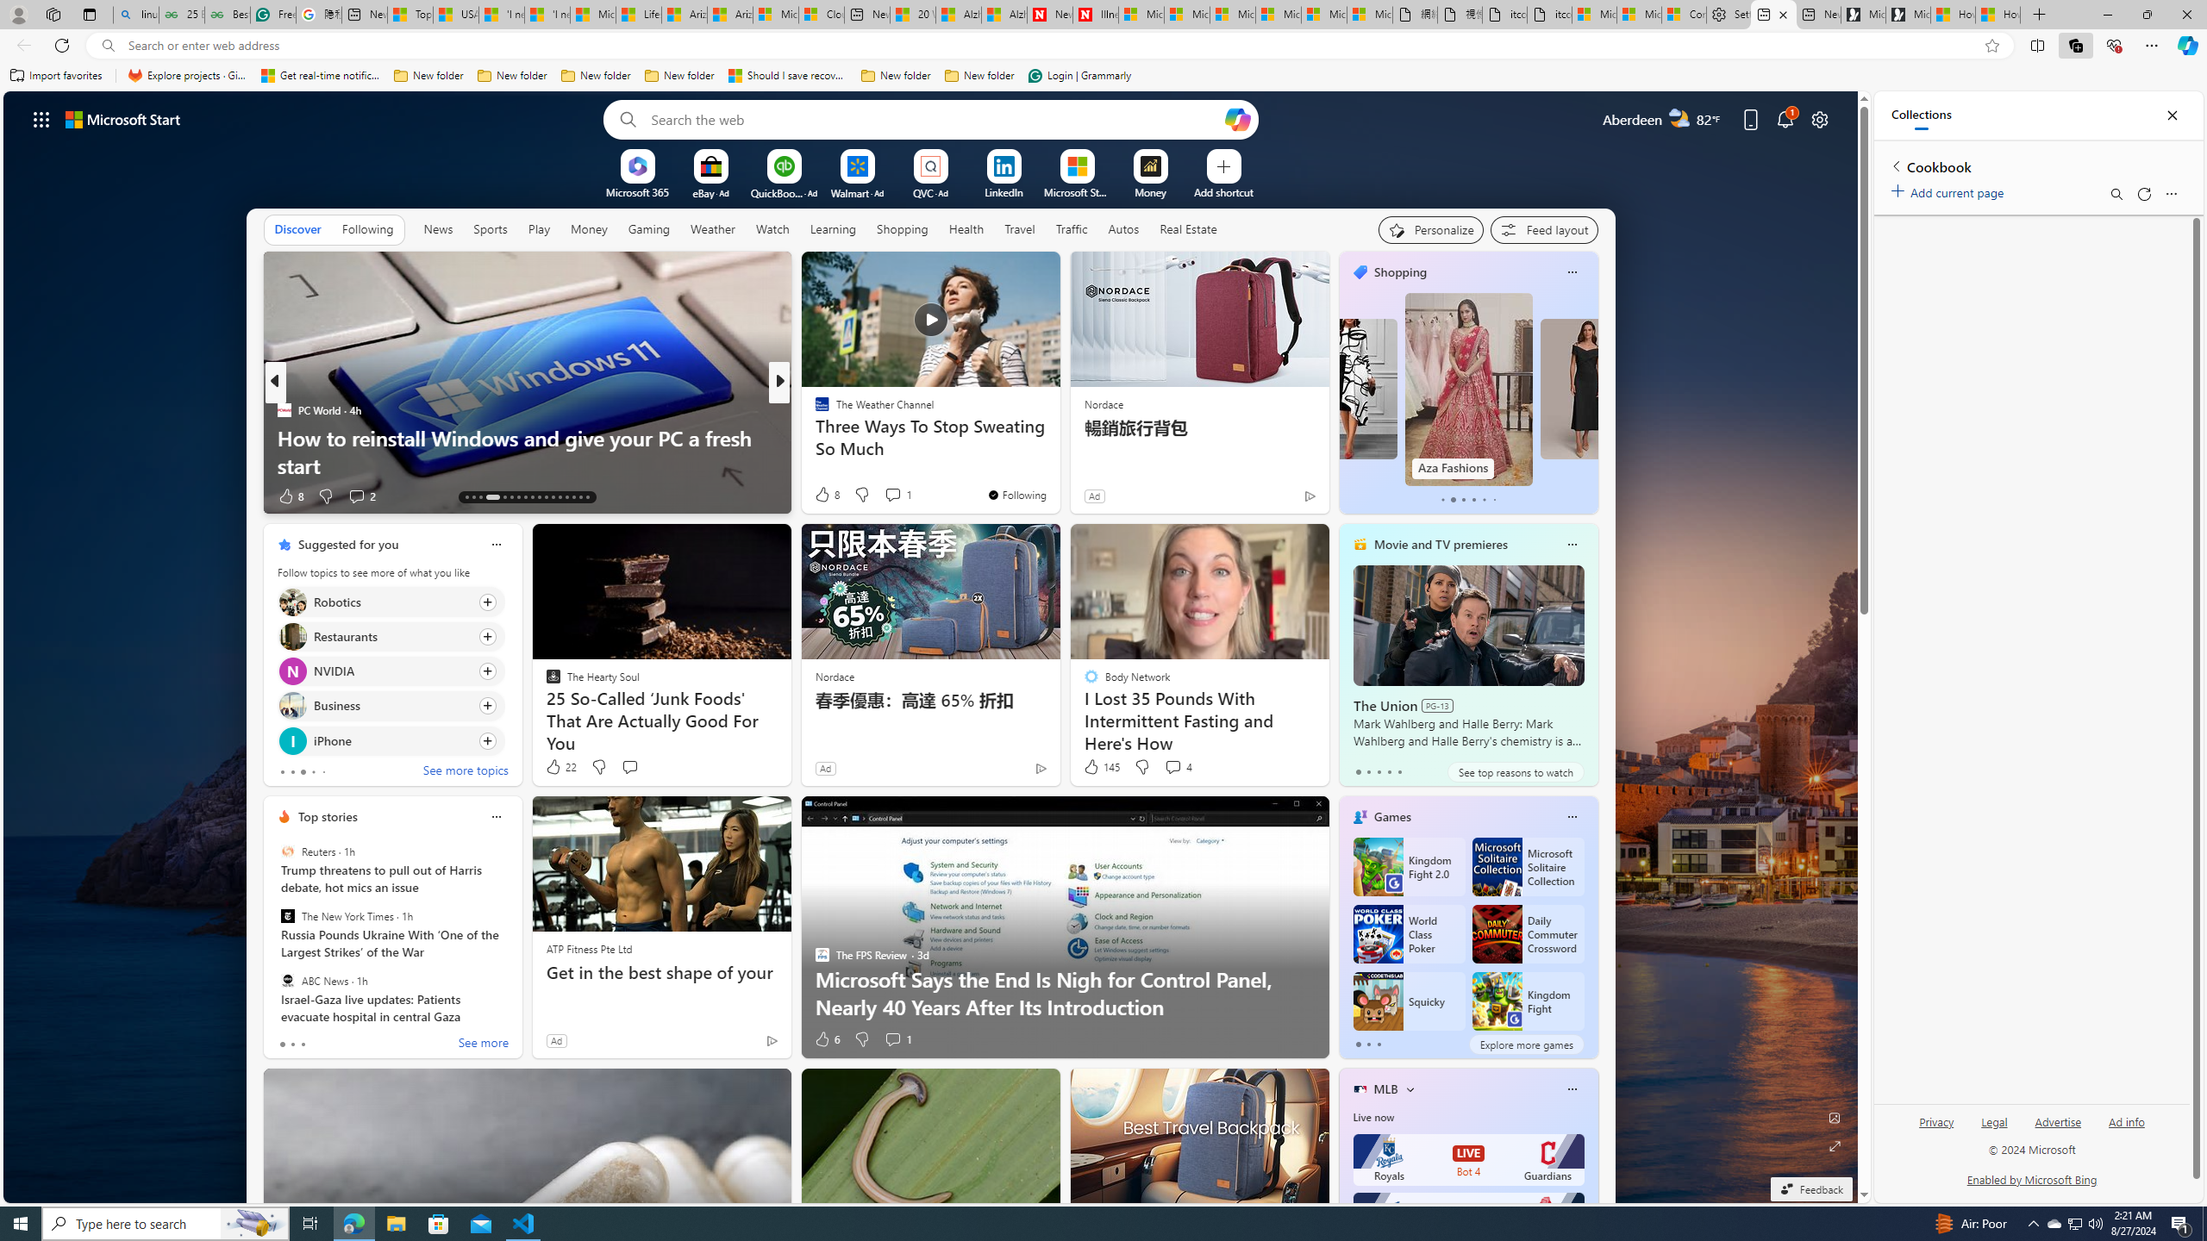 Image resolution: width=2207 pixels, height=1241 pixels. What do you see at coordinates (1543, 229) in the screenshot?
I see `Feed settings` at bounding box center [1543, 229].